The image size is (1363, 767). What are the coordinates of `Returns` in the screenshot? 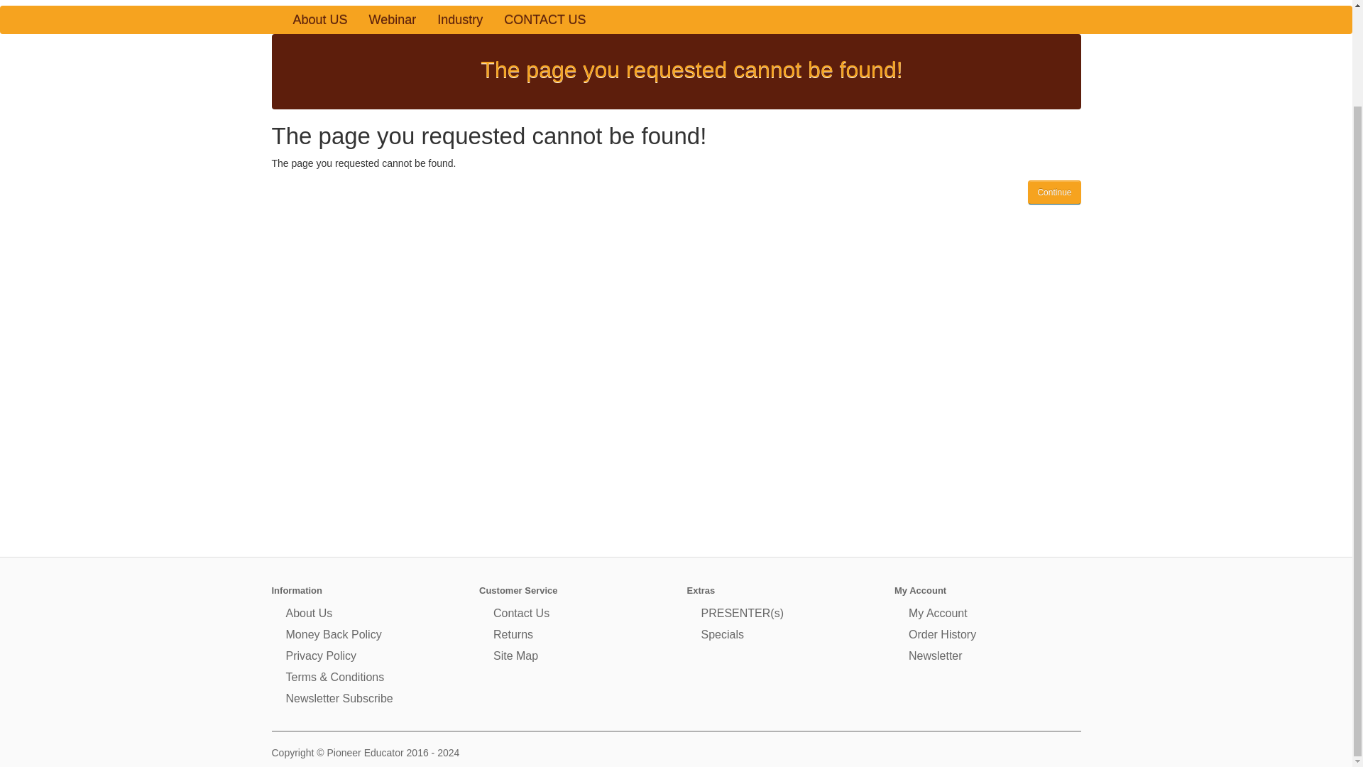 It's located at (513, 633).